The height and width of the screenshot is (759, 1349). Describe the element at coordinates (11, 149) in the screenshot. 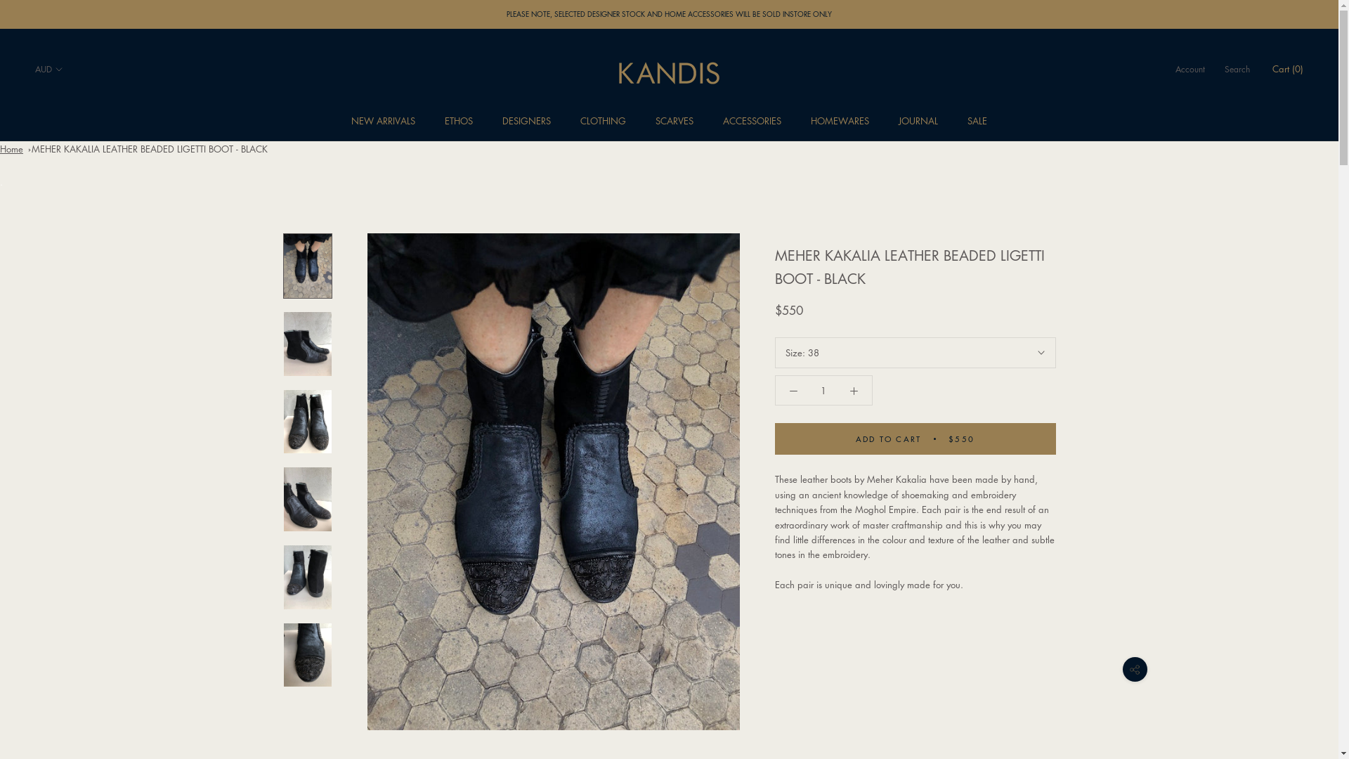

I see `Home` at that location.